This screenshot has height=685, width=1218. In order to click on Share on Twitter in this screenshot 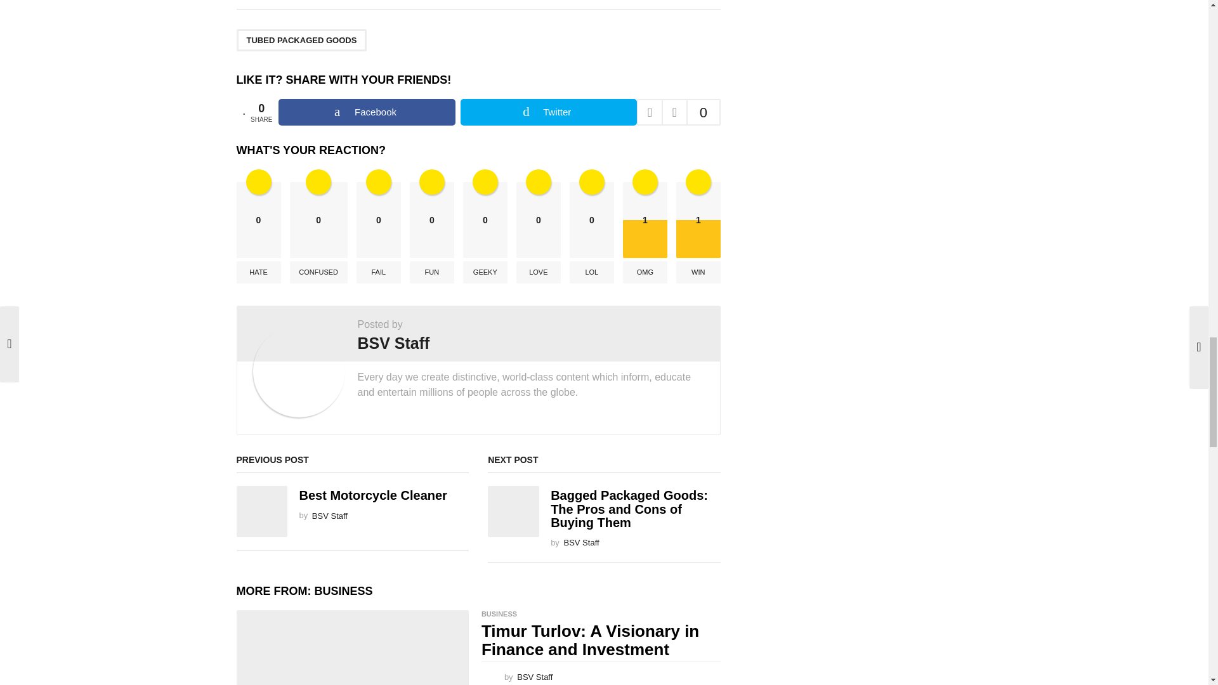, I will do `click(548, 112)`.